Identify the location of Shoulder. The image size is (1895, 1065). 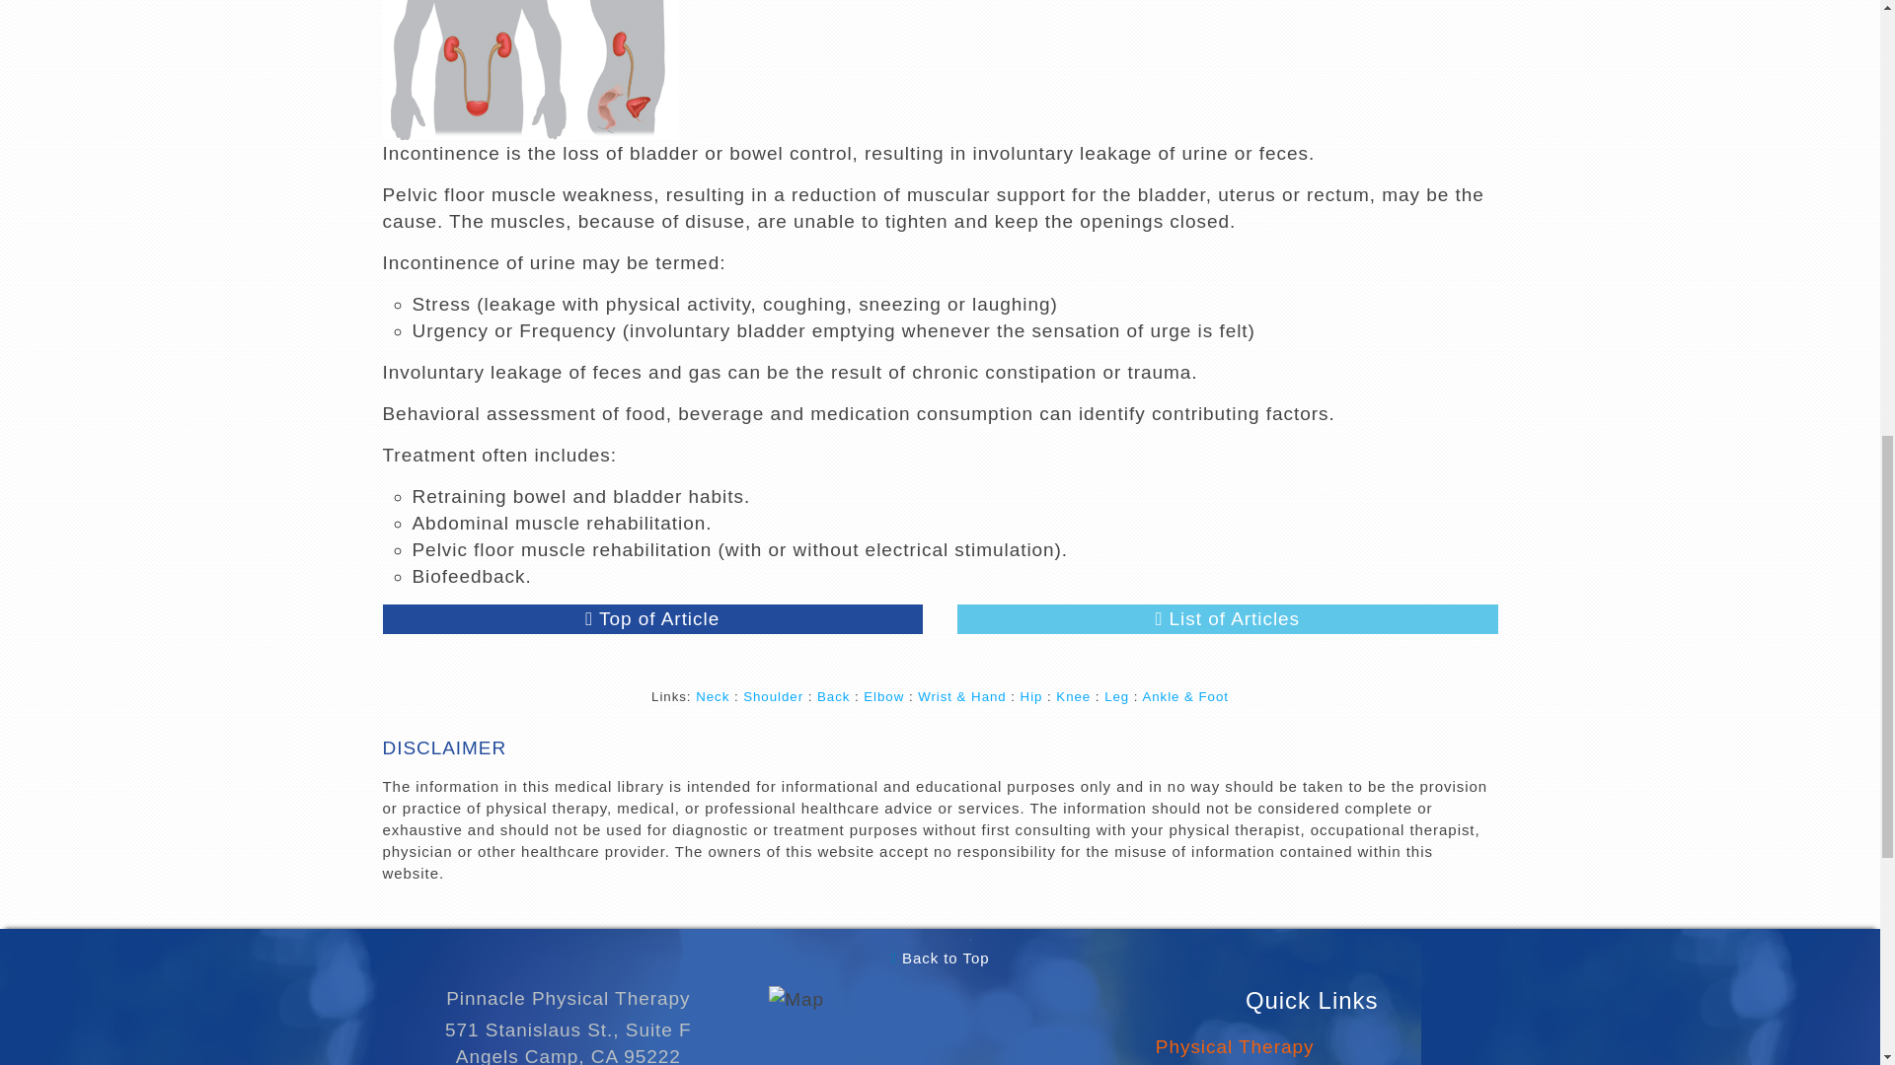
(773, 696).